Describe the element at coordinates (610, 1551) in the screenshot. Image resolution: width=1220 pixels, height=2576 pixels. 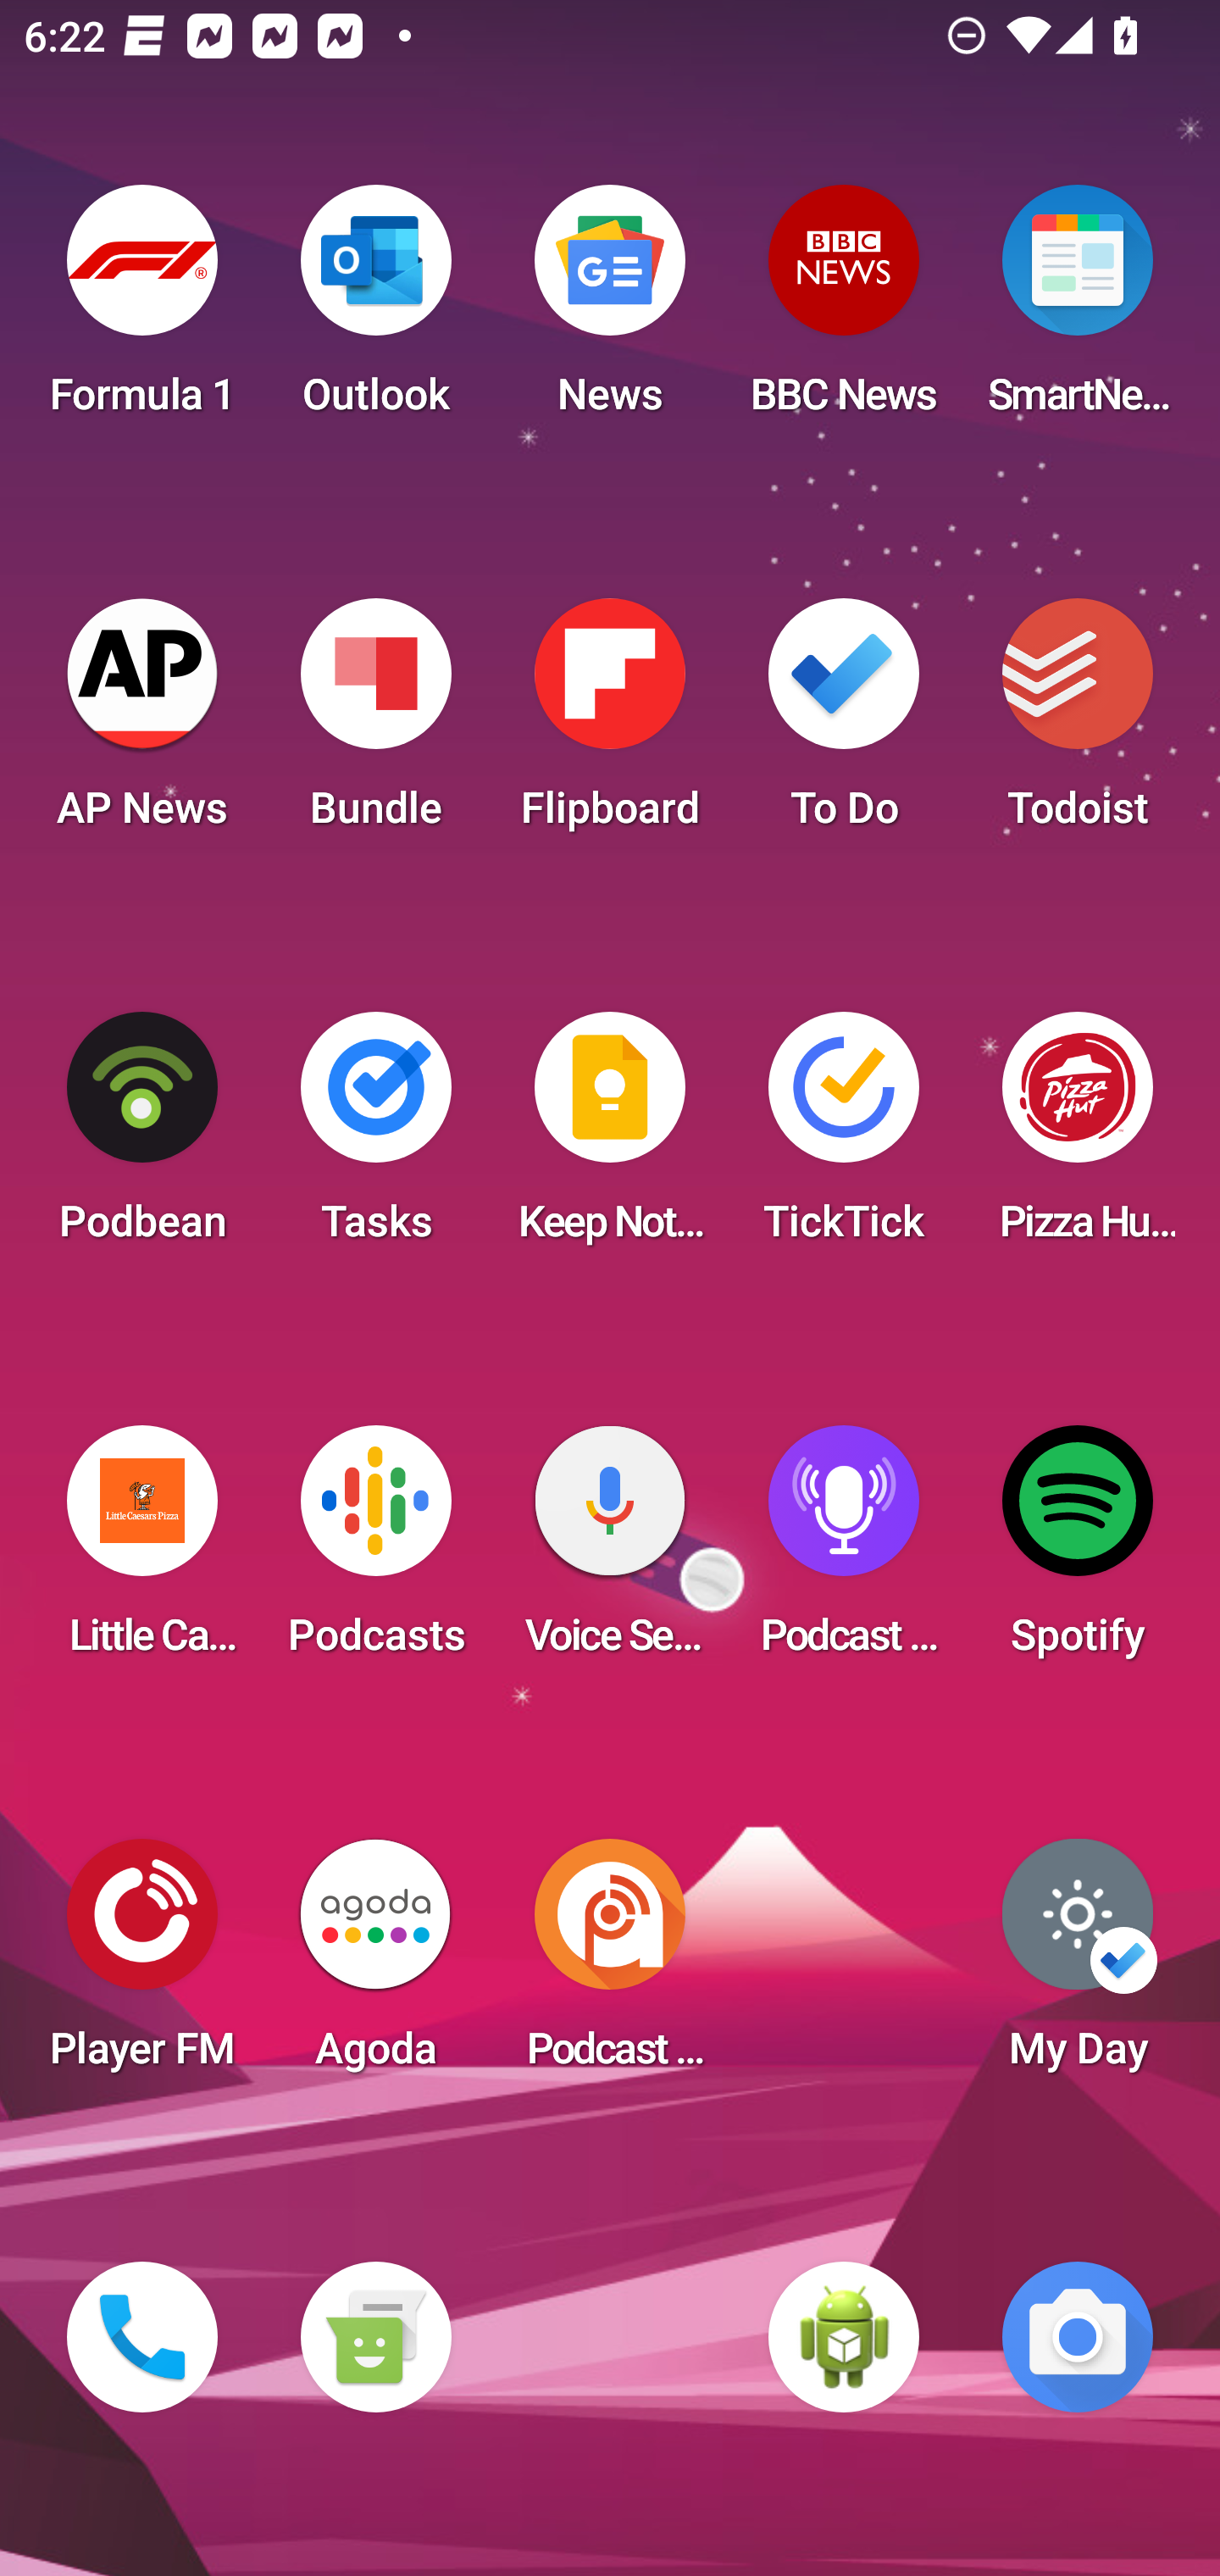
I see `Voice Search` at that location.